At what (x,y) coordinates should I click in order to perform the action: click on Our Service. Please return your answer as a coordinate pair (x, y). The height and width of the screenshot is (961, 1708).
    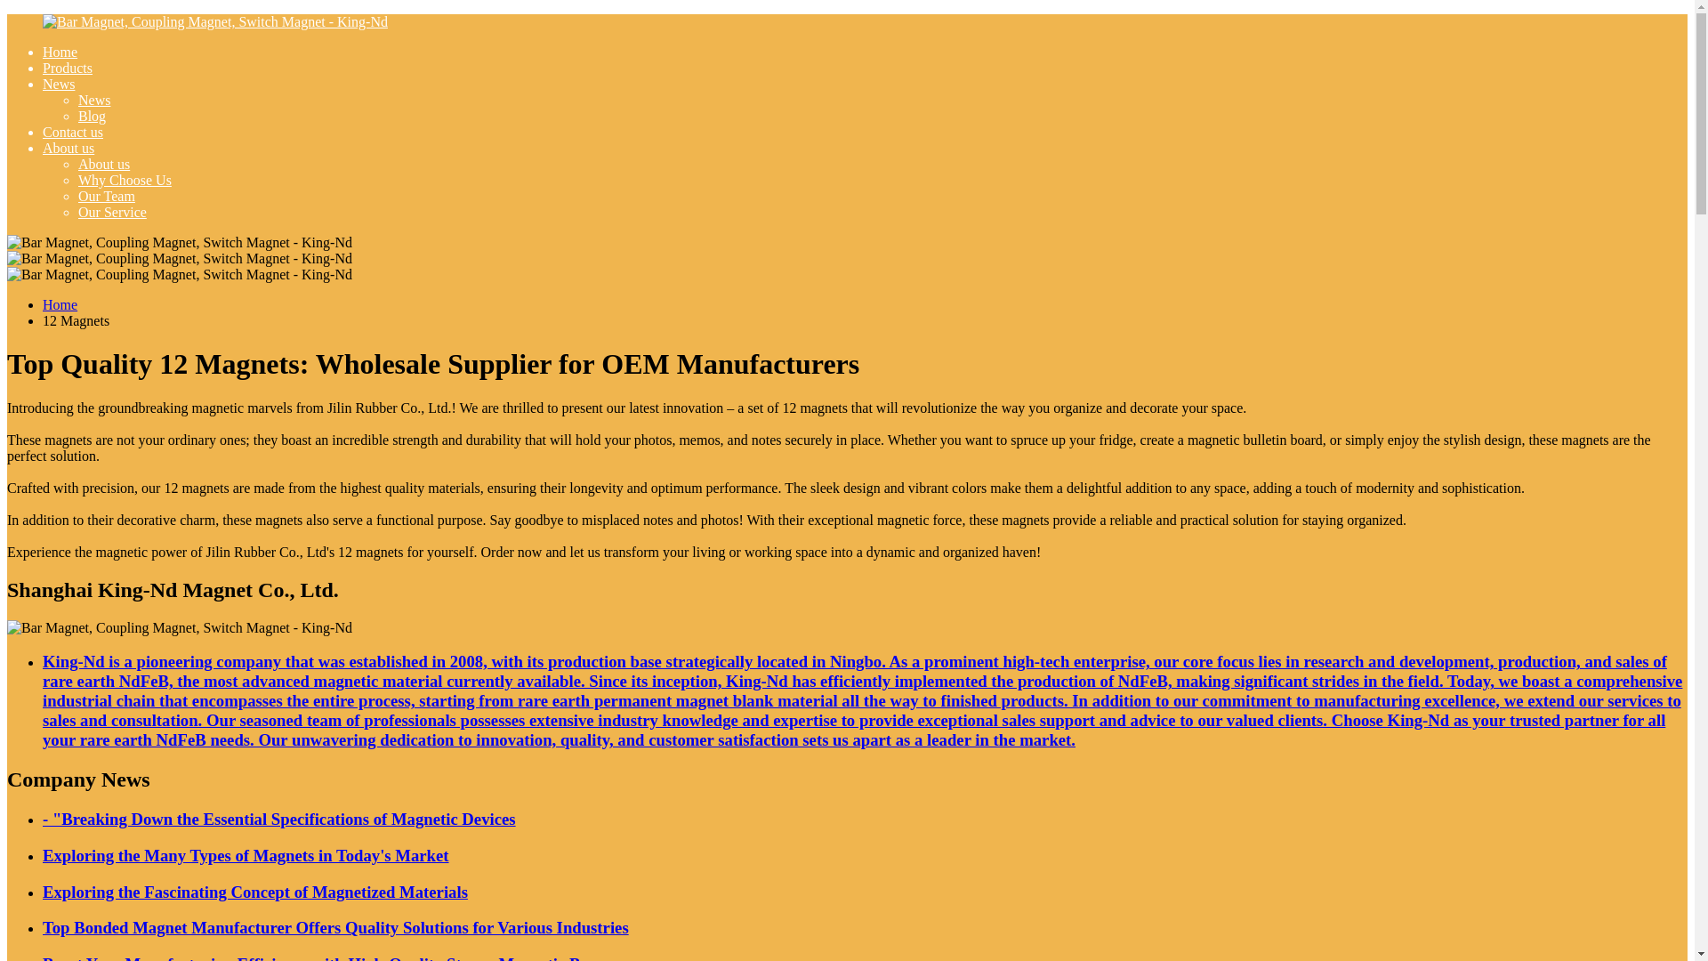
    Looking at the image, I should click on (112, 212).